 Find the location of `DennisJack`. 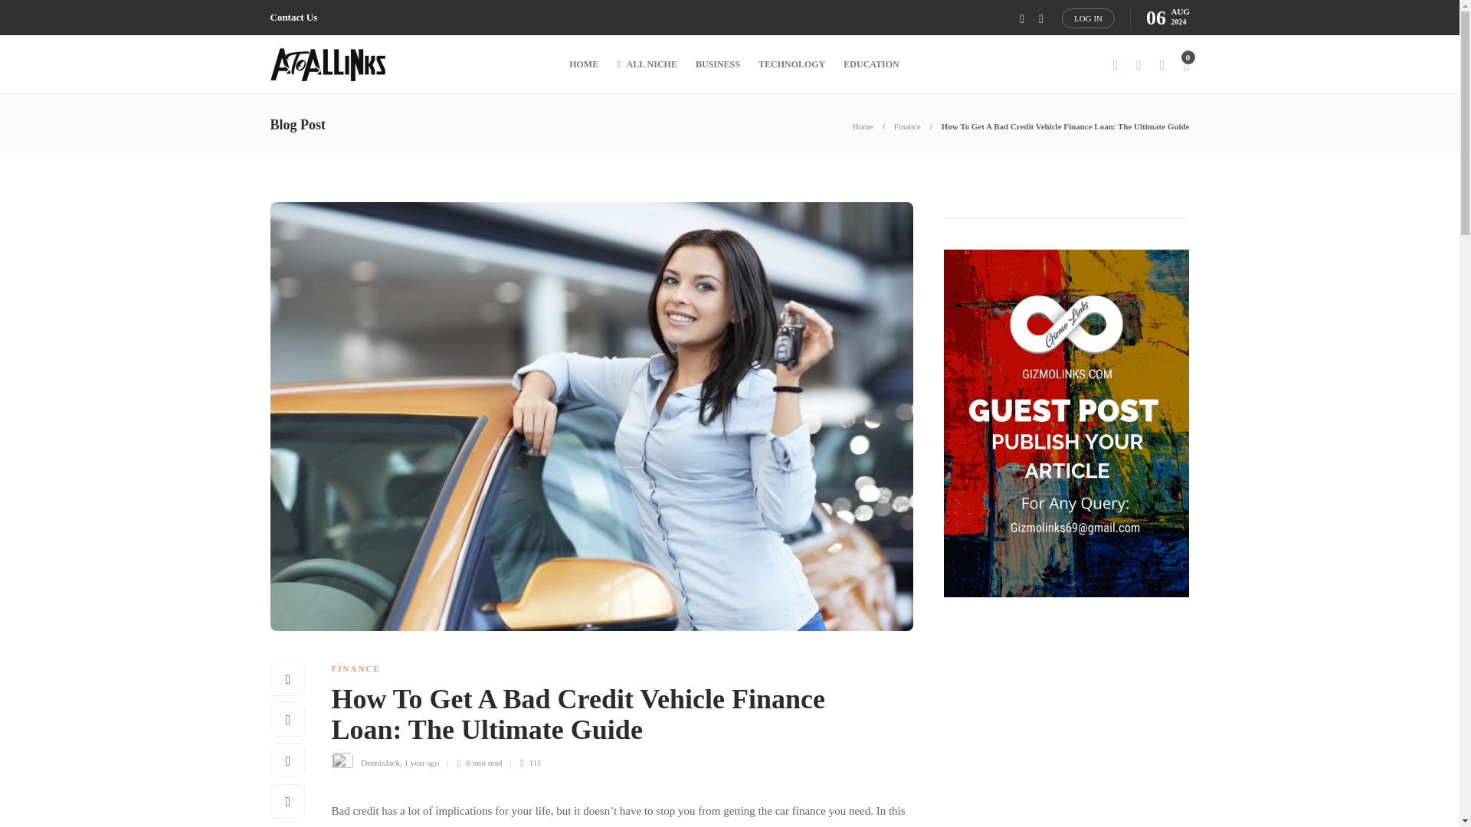

DennisJack is located at coordinates (380, 763).